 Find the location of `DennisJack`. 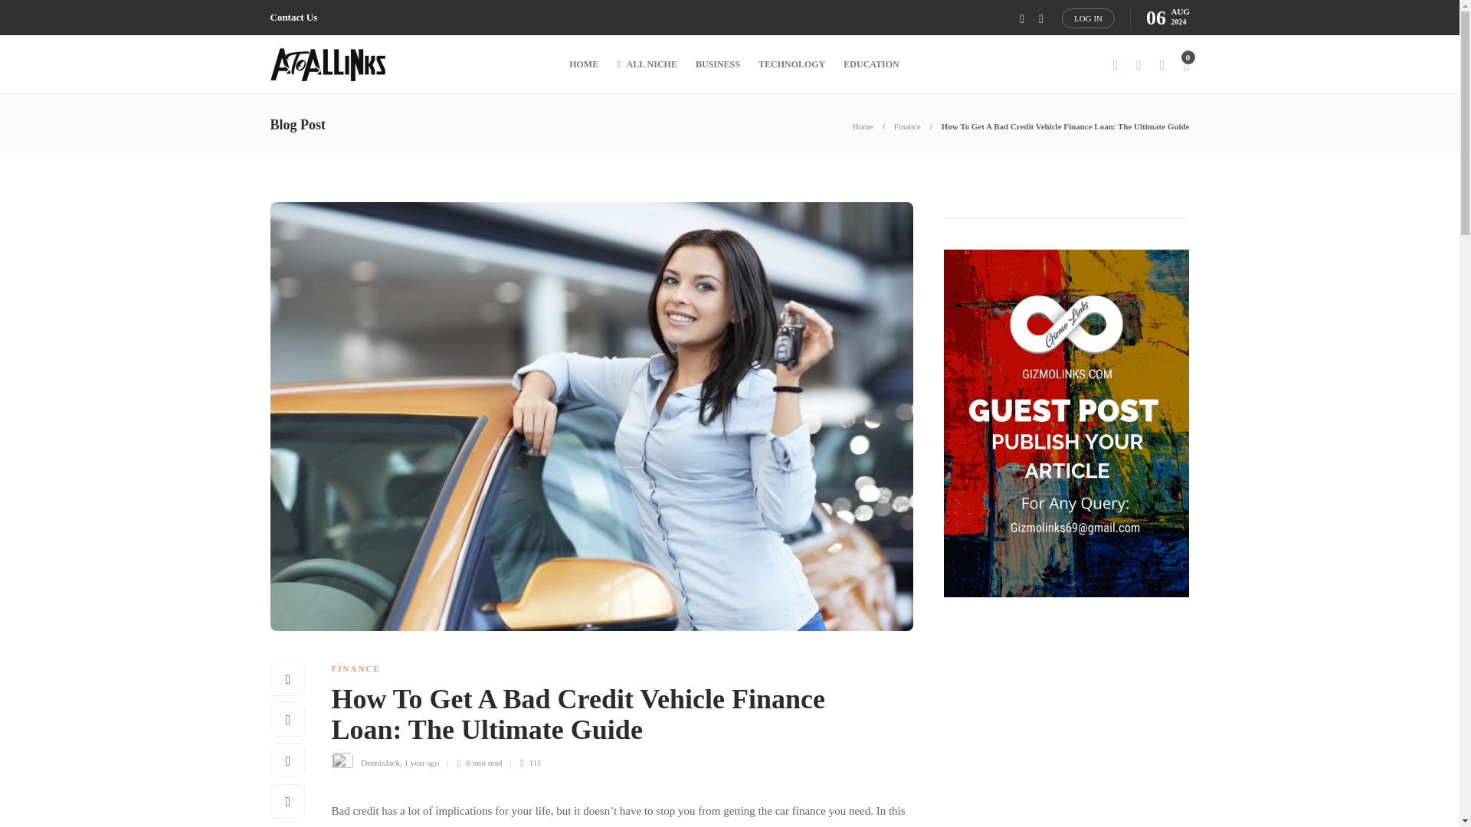

DennisJack is located at coordinates (380, 763).